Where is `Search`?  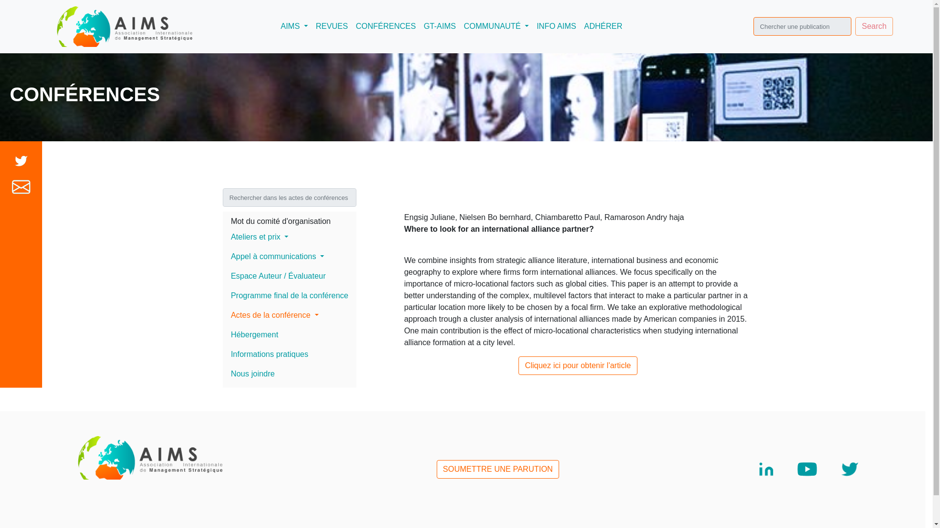
Search is located at coordinates (874, 26).